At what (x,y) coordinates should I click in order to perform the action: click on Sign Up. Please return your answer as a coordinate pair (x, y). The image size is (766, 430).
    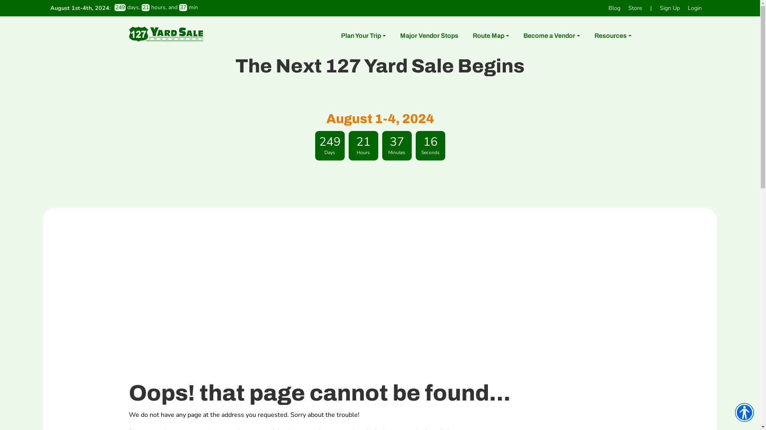
    Looking at the image, I should click on (670, 8).